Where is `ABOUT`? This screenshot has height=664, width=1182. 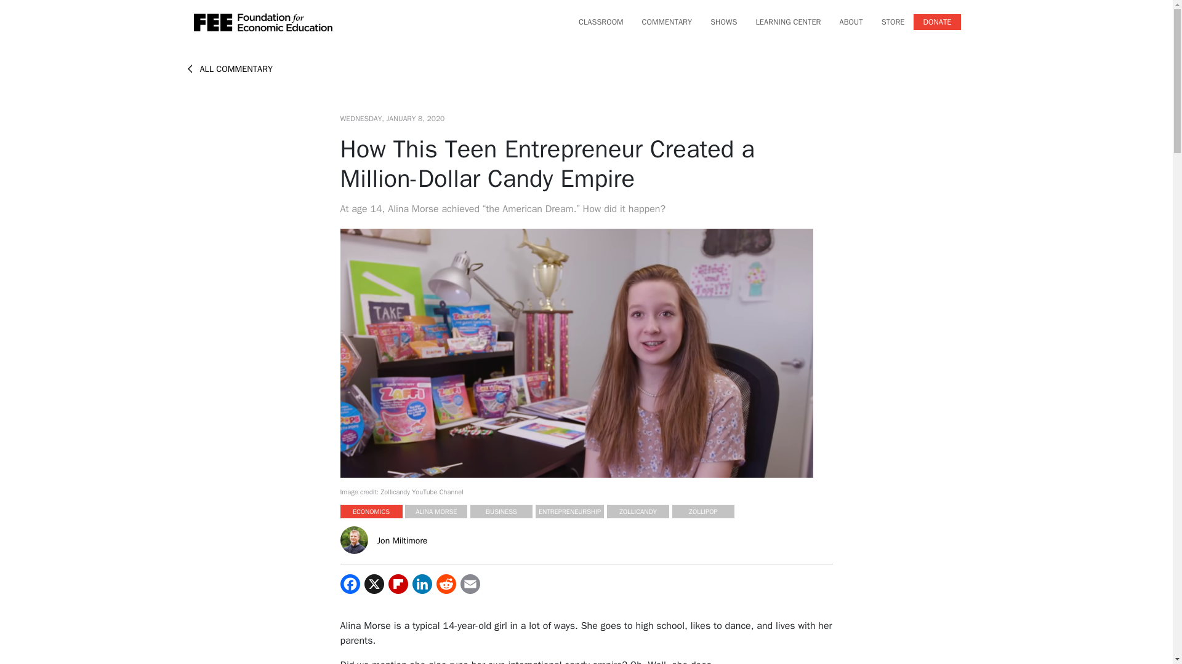
ABOUT is located at coordinates (851, 22).